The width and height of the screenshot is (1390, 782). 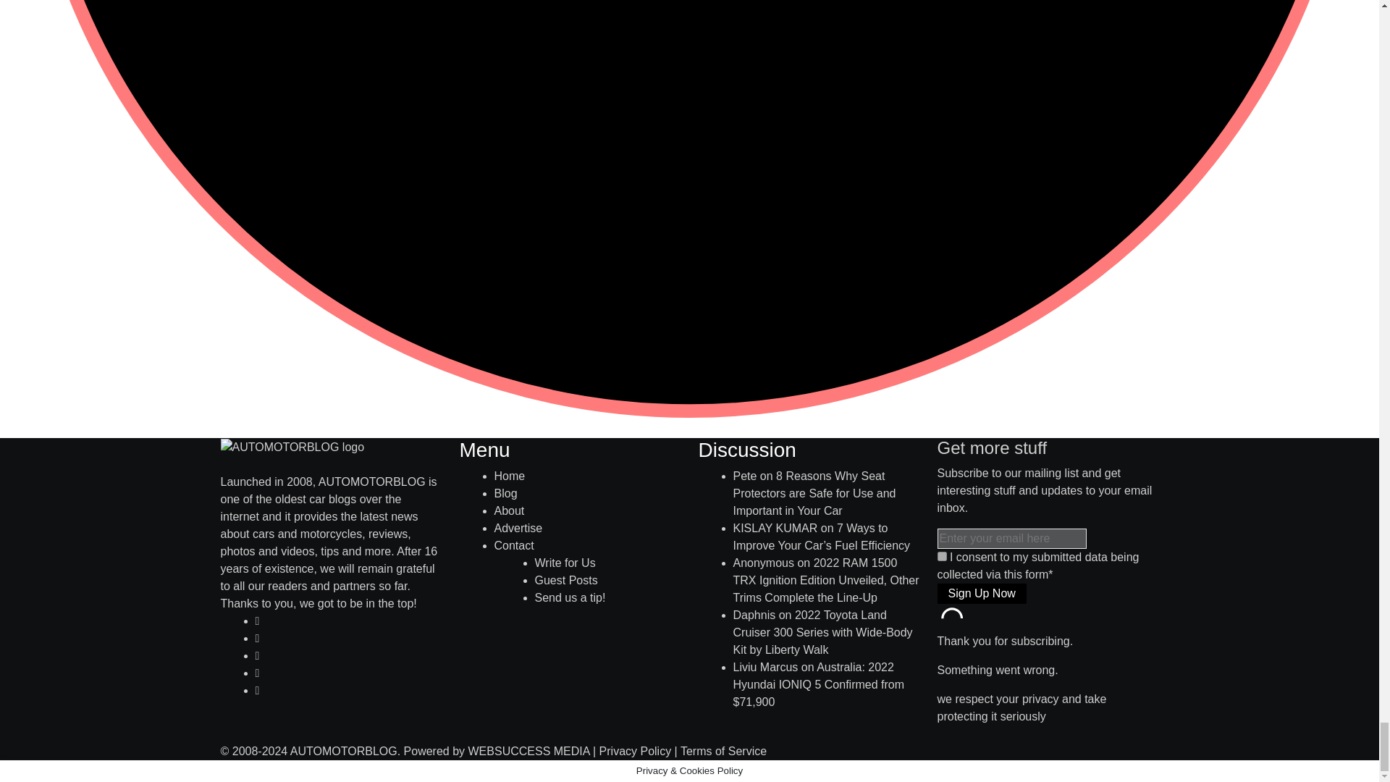 I want to click on on, so click(x=941, y=556).